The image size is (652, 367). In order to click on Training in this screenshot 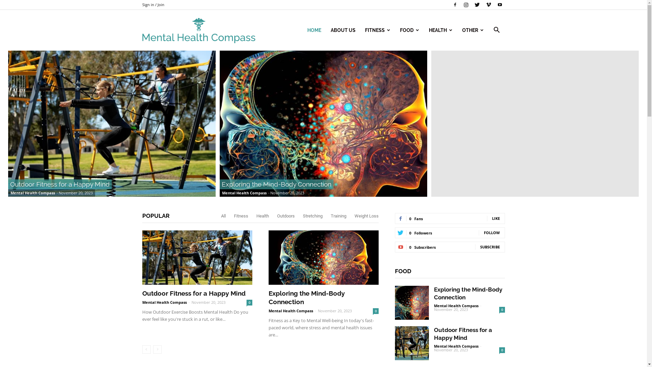, I will do `click(339, 216)`.